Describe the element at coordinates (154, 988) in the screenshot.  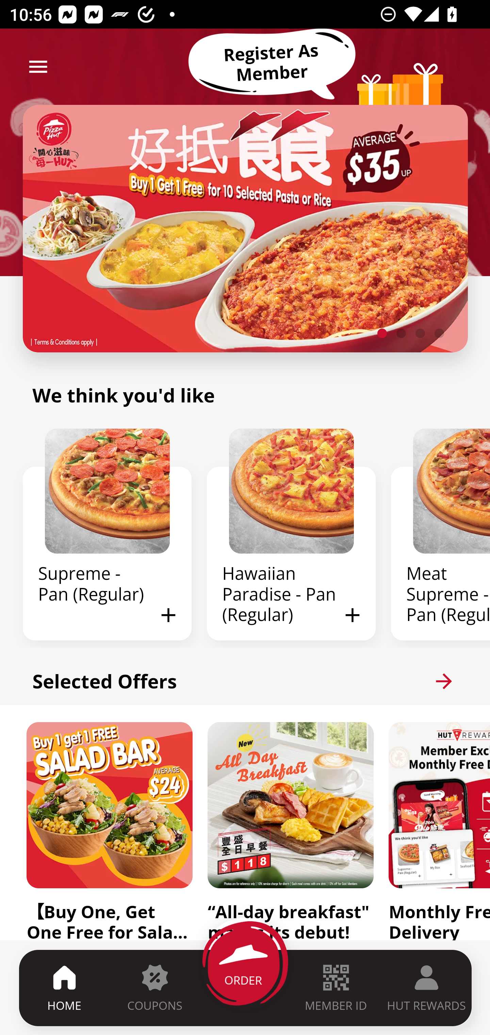
I see `COUPONS` at that location.